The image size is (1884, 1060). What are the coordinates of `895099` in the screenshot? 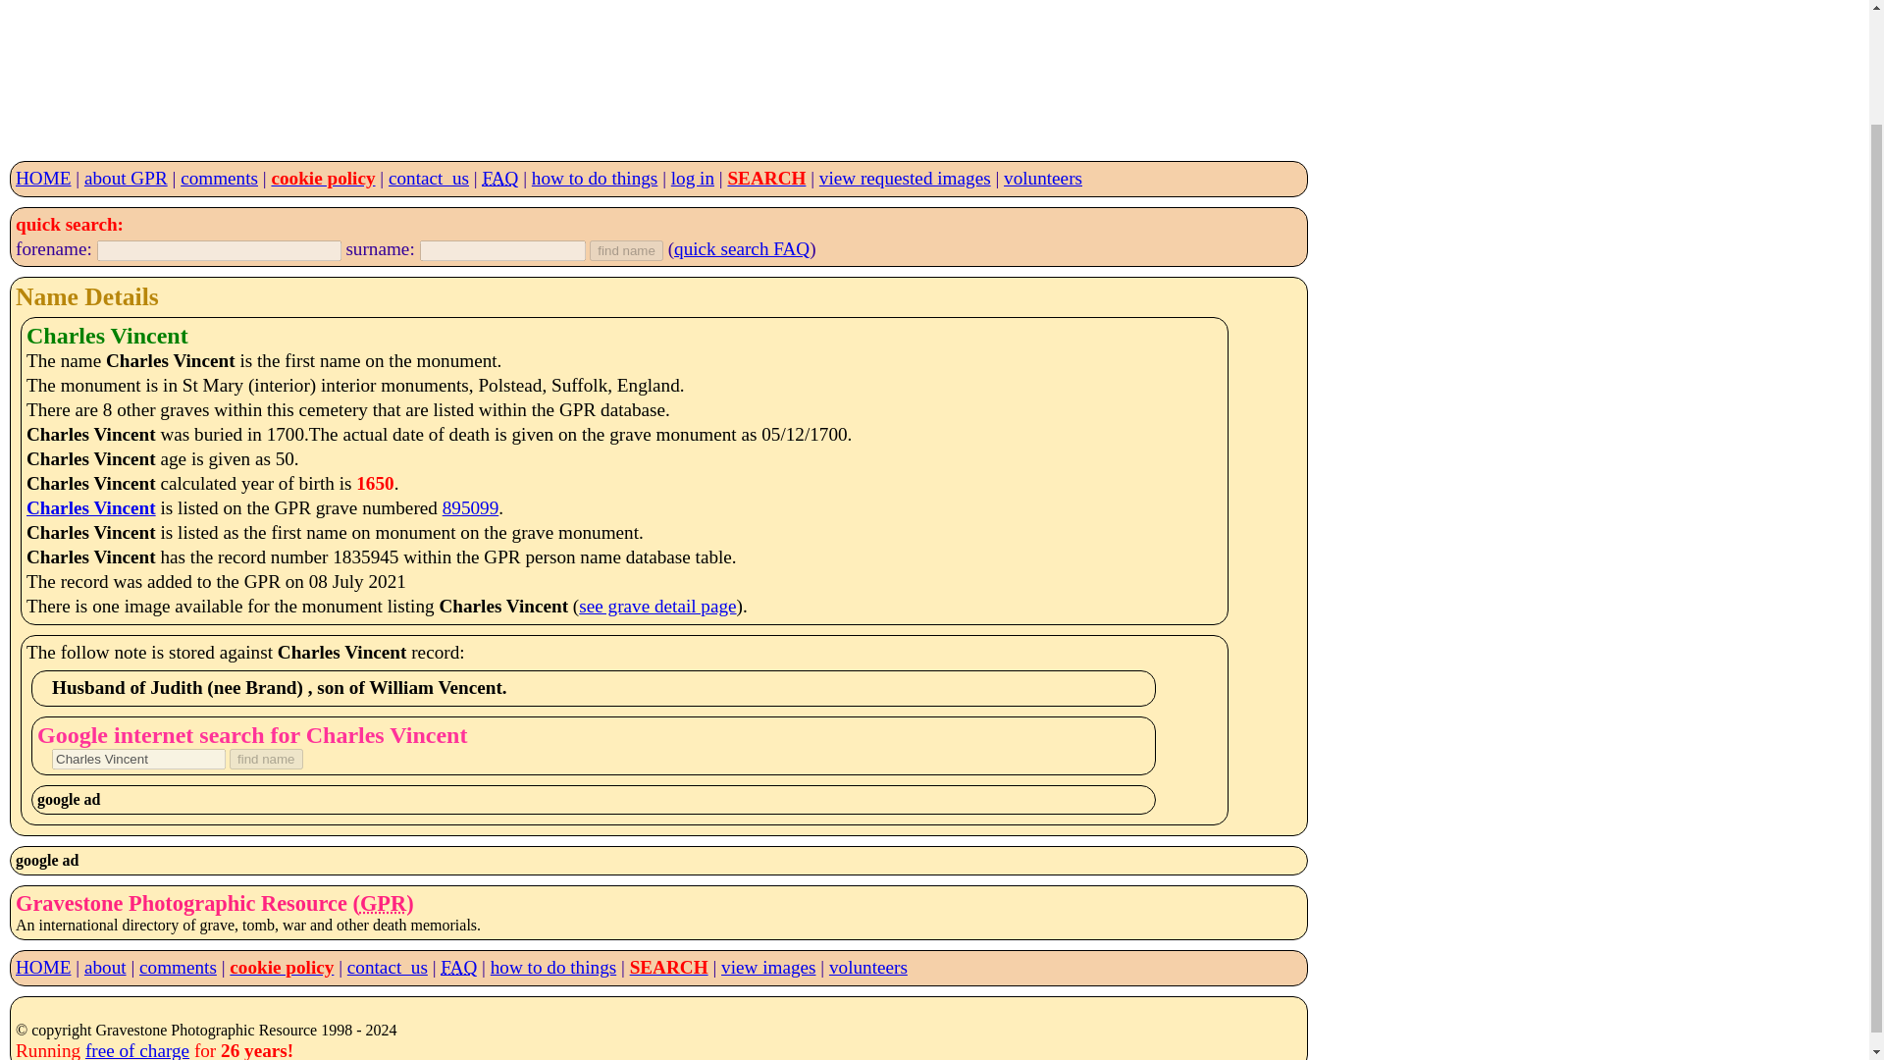 It's located at (471, 507).